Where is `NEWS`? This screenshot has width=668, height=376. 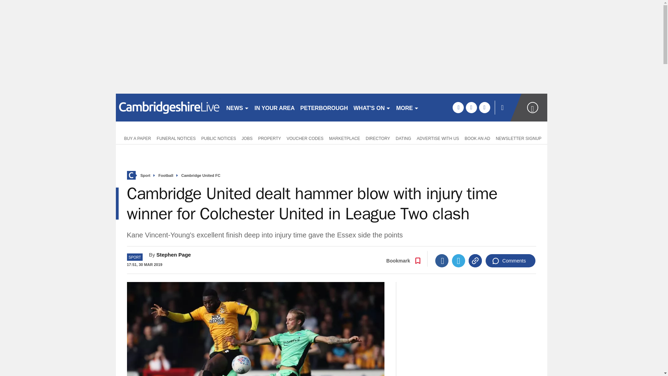
NEWS is located at coordinates (237, 107).